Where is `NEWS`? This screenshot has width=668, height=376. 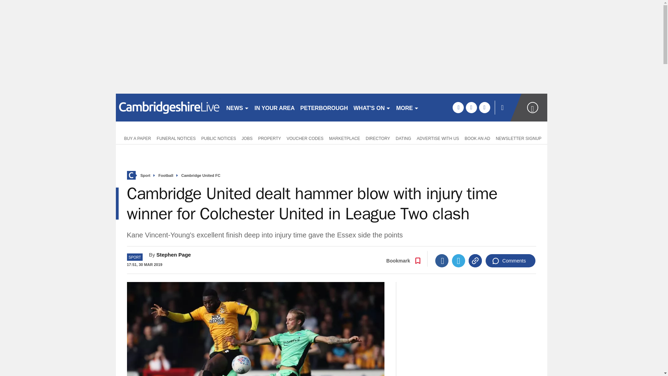
NEWS is located at coordinates (237, 107).